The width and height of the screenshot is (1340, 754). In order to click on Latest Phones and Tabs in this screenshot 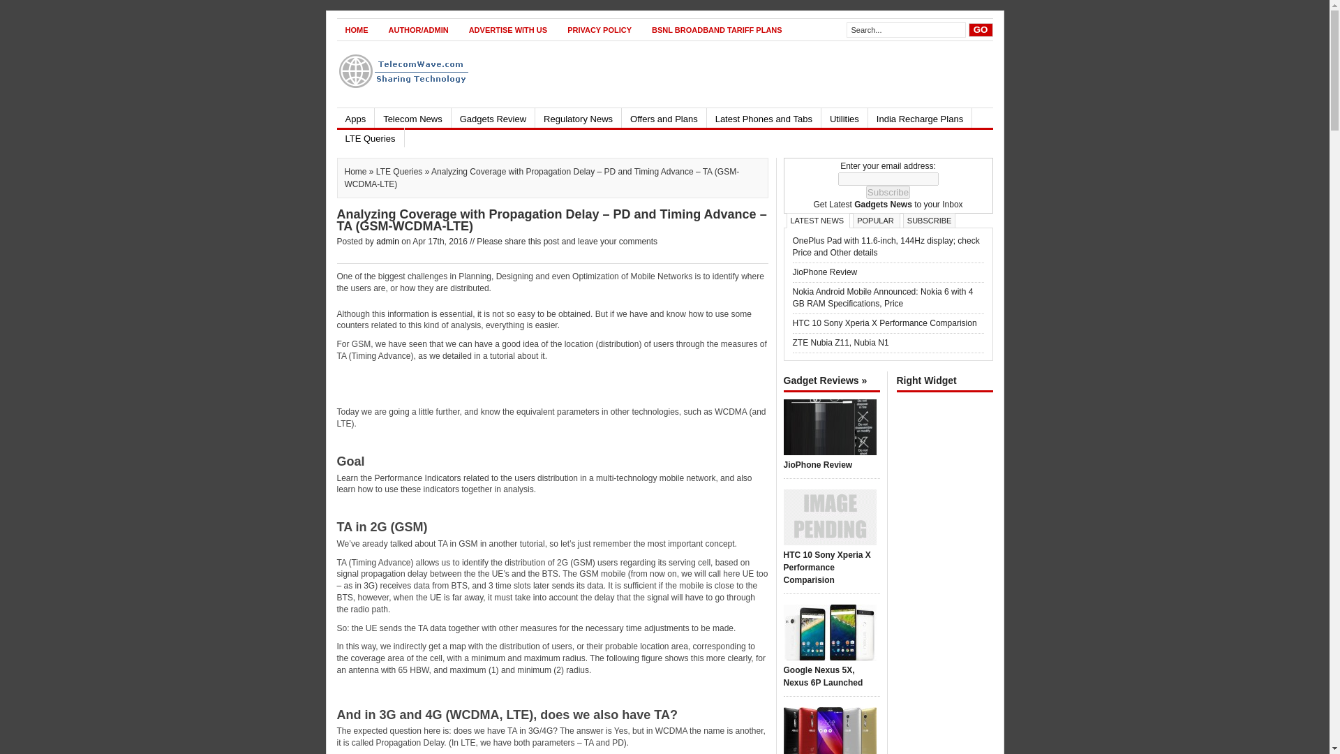, I will do `click(508, 29)`.